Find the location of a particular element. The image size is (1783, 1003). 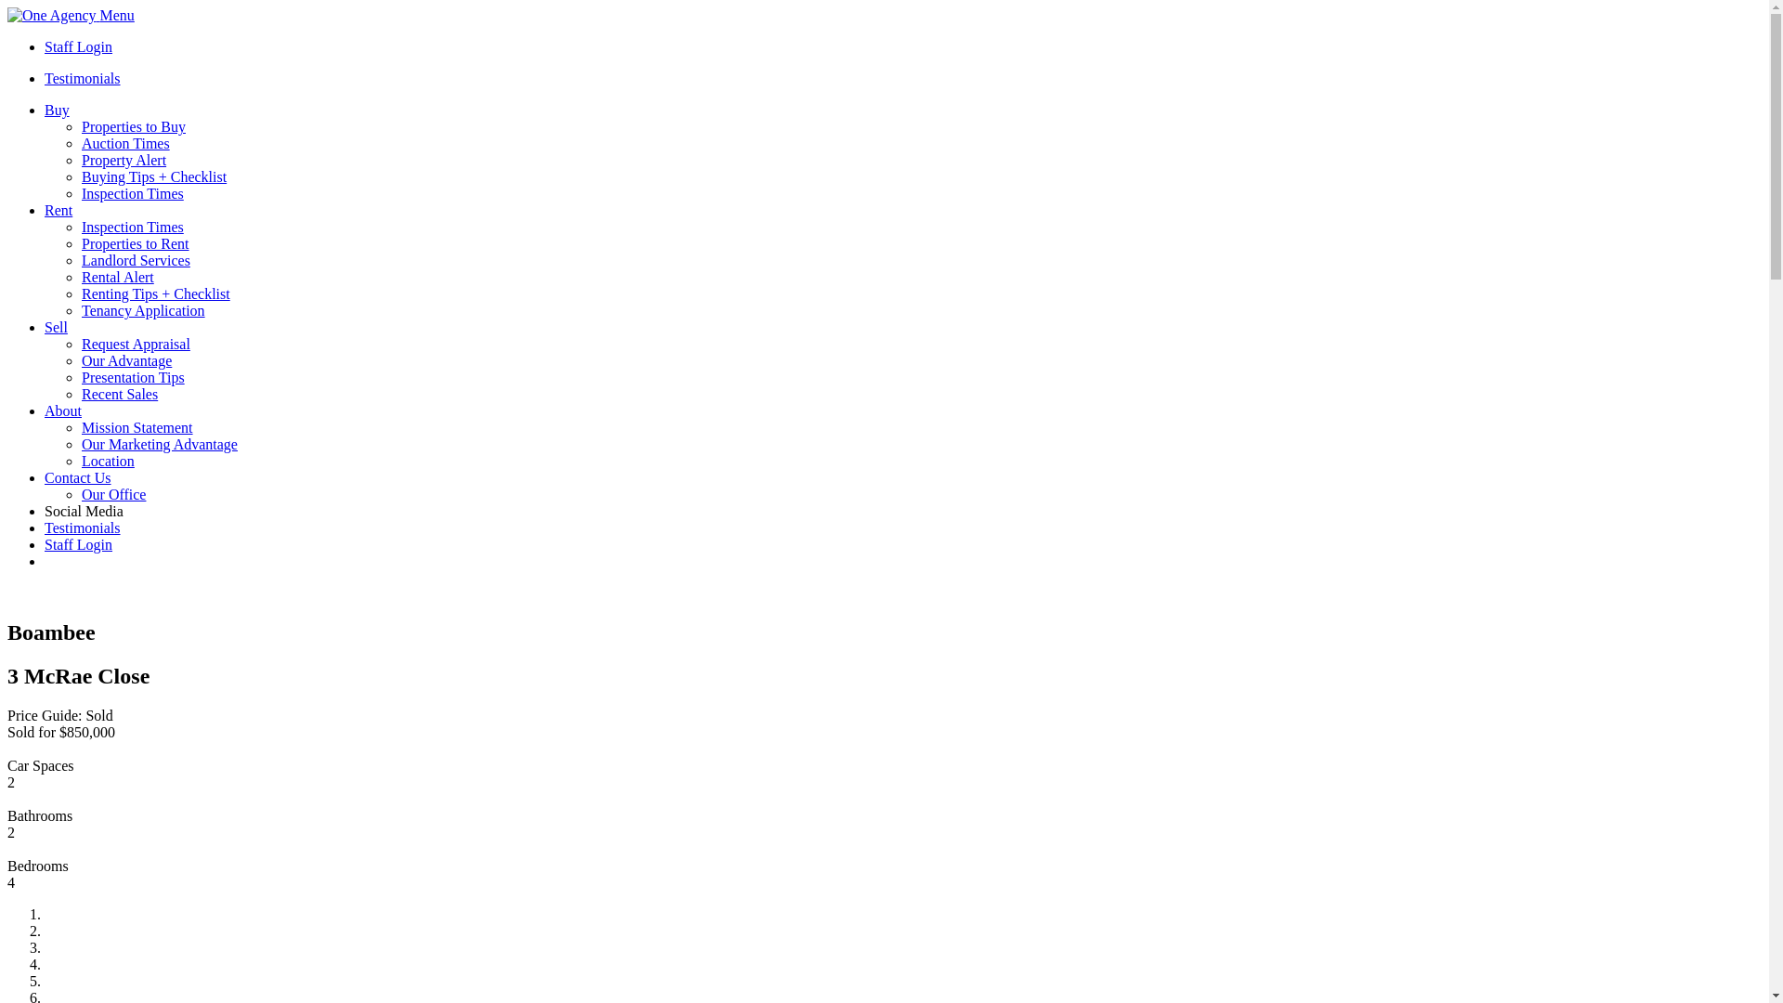

Testimonials is located at coordinates (83, 78).